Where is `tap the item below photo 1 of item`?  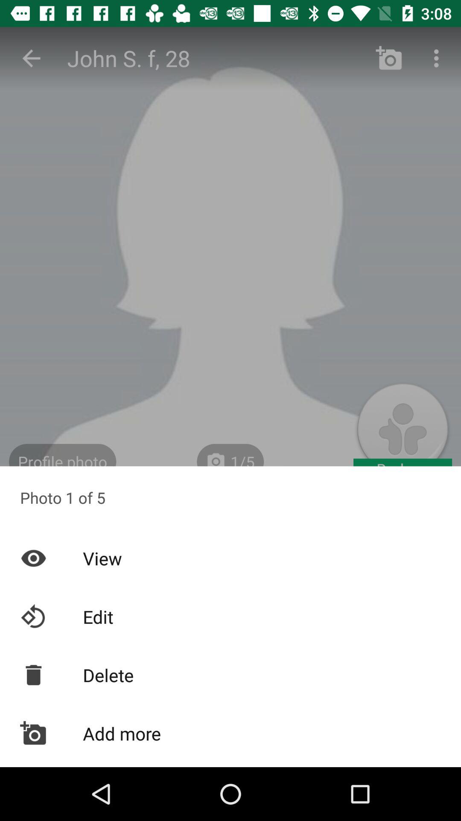 tap the item below photo 1 of item is located at coordinates (230, 558).